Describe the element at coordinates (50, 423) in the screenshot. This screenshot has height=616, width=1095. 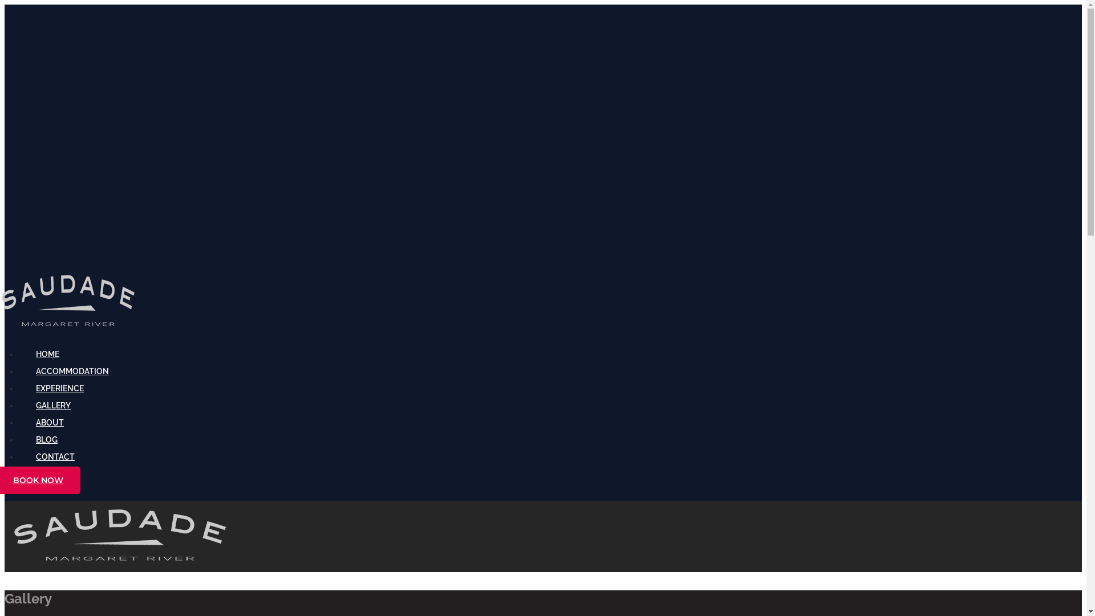
I see `ABOUT` at that location.